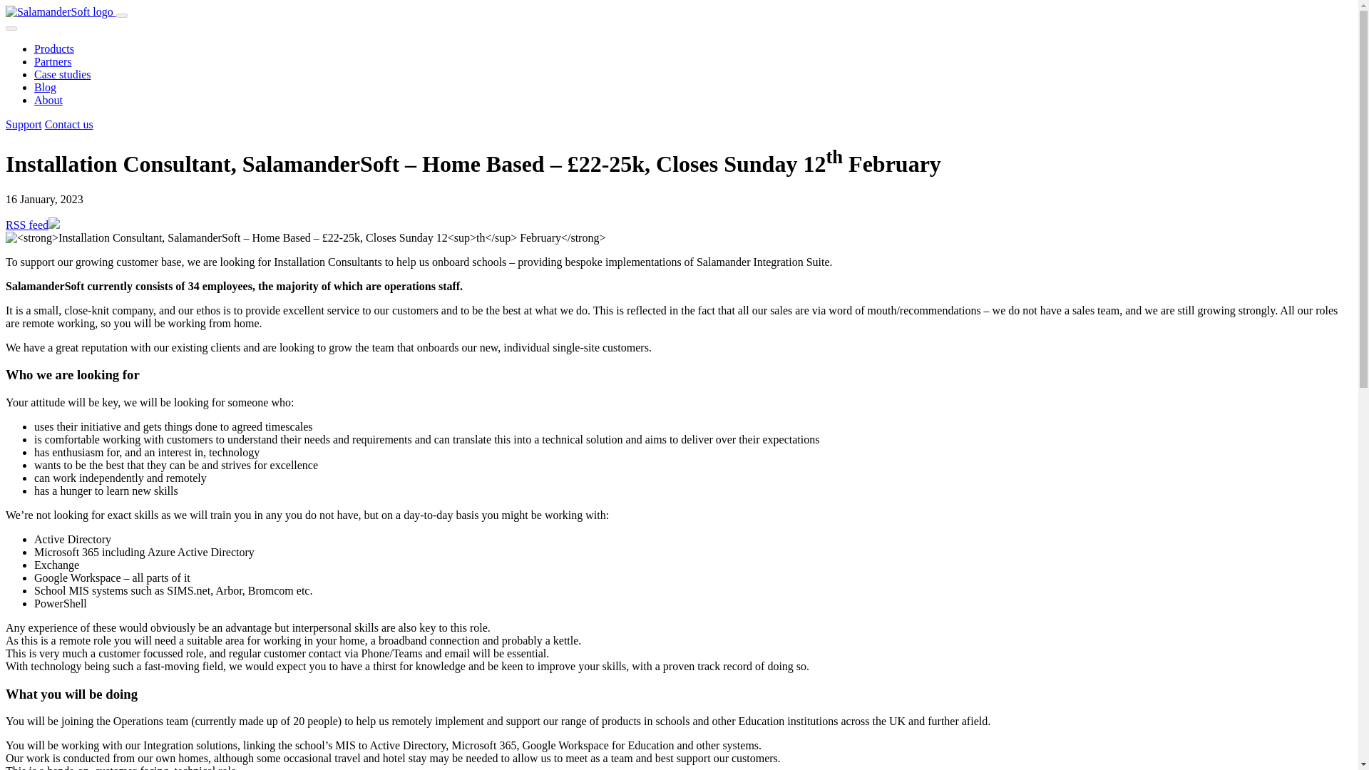  I want to click on Support, so click(24, 124).